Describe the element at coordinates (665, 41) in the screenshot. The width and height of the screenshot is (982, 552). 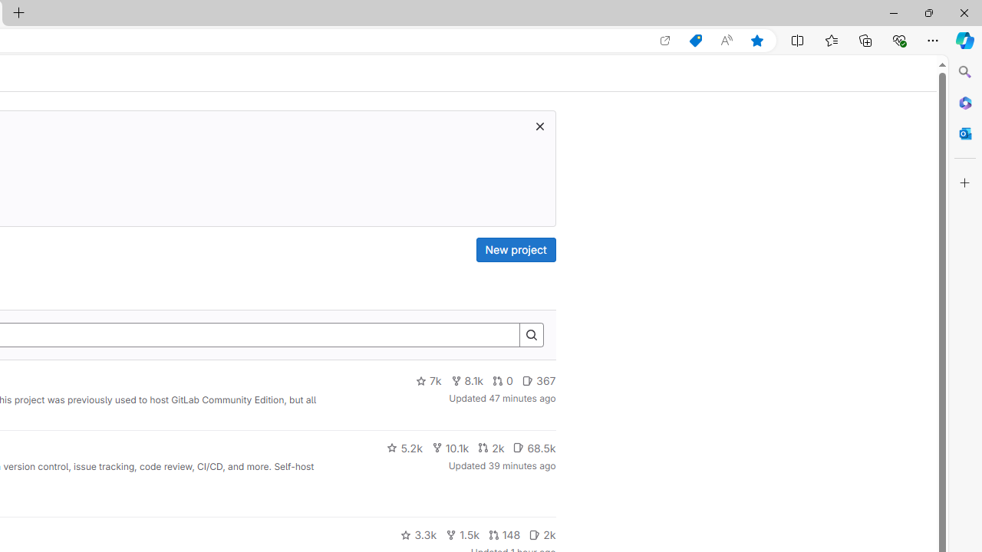
I see `Open in app` at that location.